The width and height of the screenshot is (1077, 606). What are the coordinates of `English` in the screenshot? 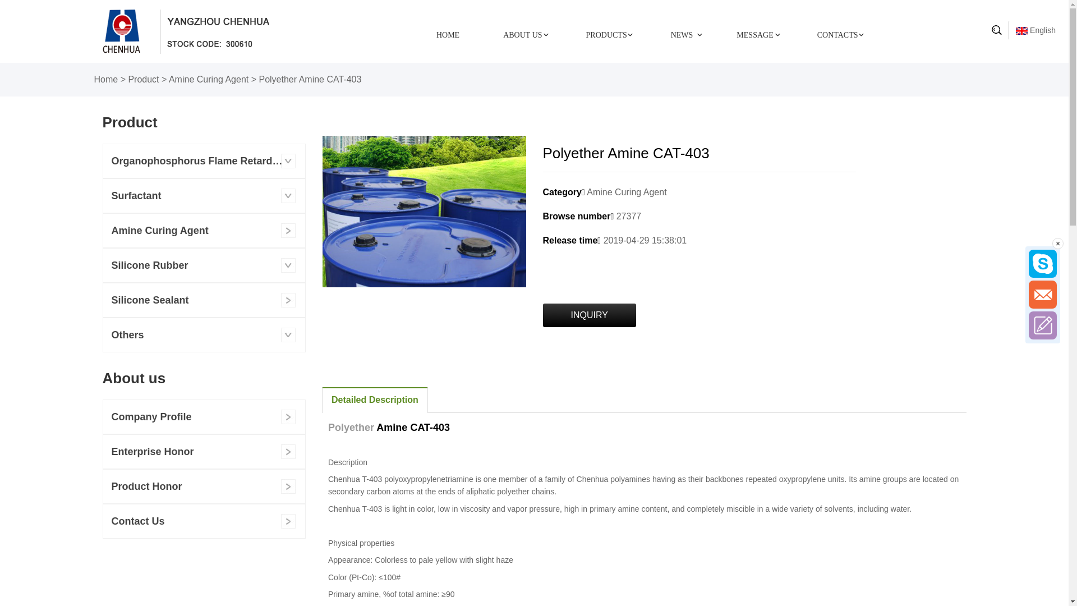 It's located at (1035, 30).